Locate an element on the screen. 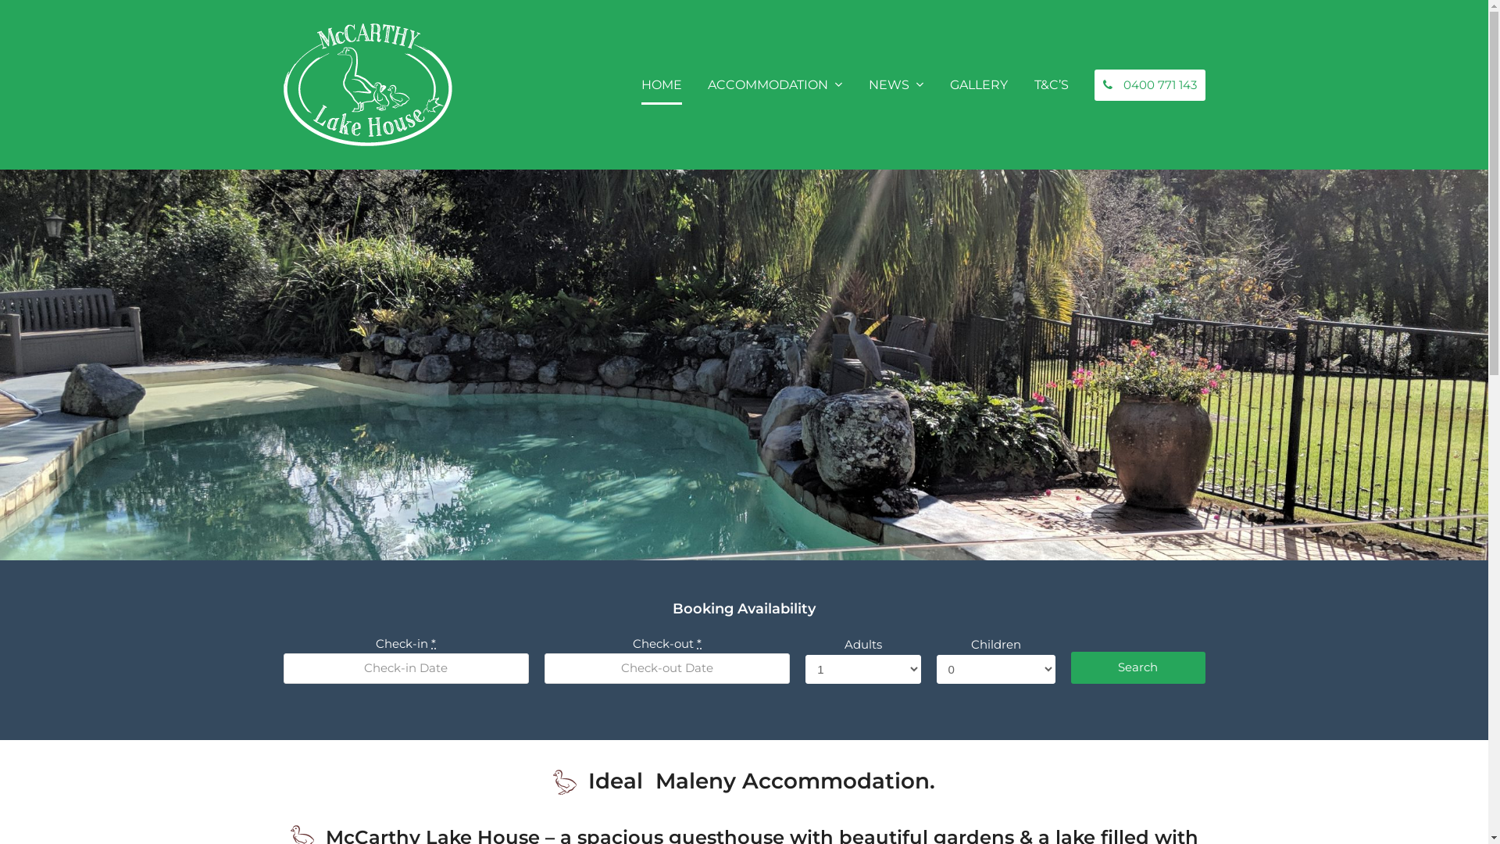 This screenshot has width=1500, height=844. Search is located at coordinates (1138, 667).